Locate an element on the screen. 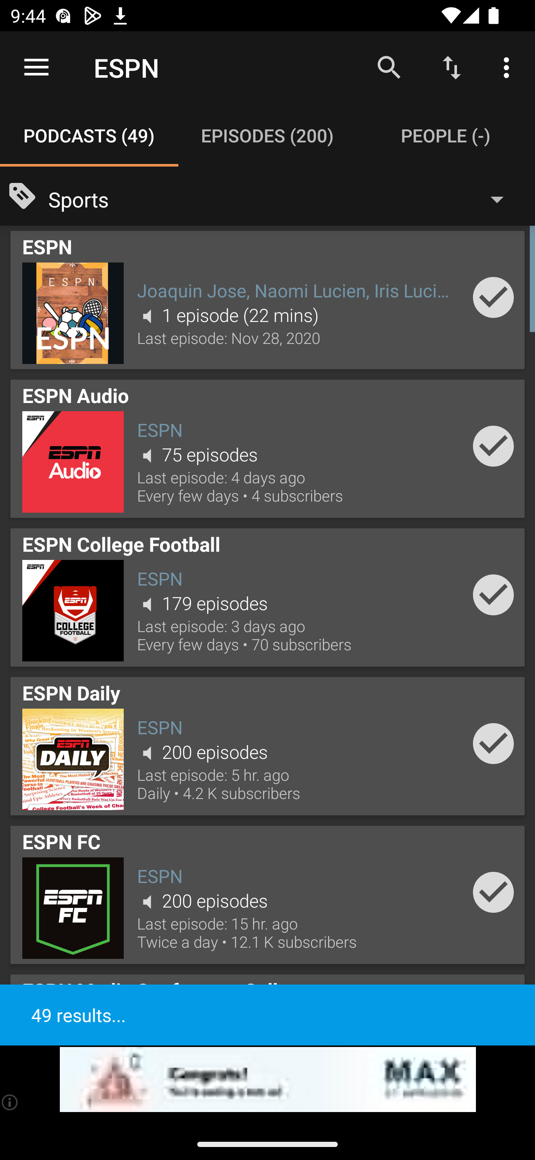  Episodes (200) EPISODES (200) is located at coordinates (267, 135).